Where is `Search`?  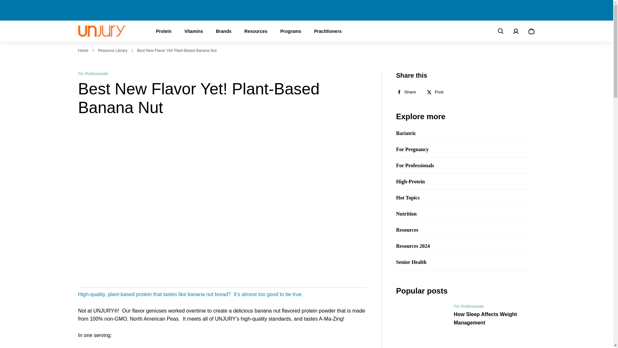 Search is located at coordinates (500, 31).